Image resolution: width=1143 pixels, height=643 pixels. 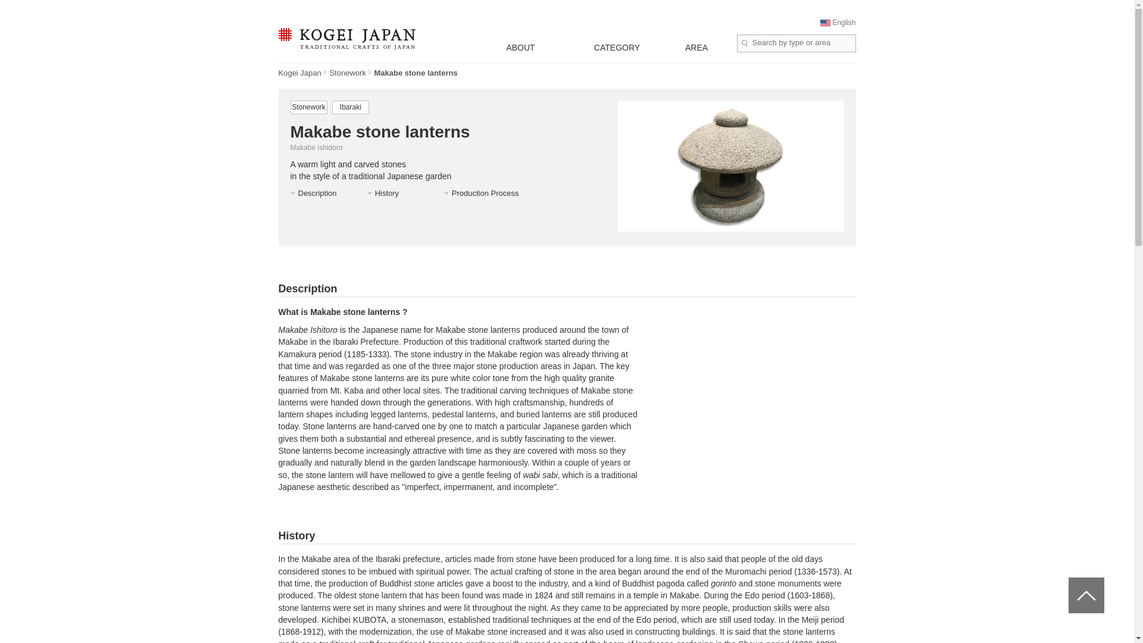 What do you see at coordinates (347, 40) in the screenshot?
I see `KOGEI JAPAN -Traditional crafts of Japan` at bounding box center [347, 40].